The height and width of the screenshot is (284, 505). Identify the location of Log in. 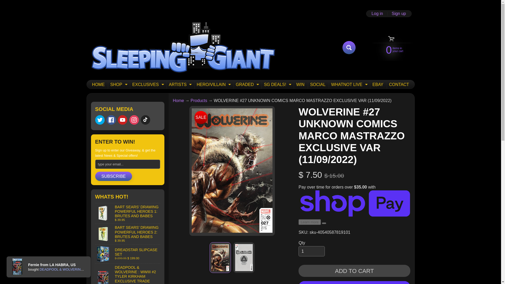
(180, 84).